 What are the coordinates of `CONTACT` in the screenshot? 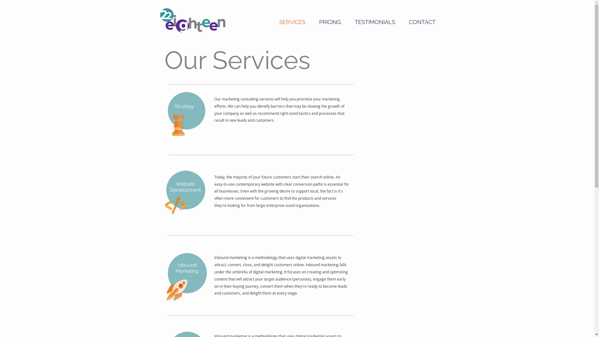 It's located at (422, 22).